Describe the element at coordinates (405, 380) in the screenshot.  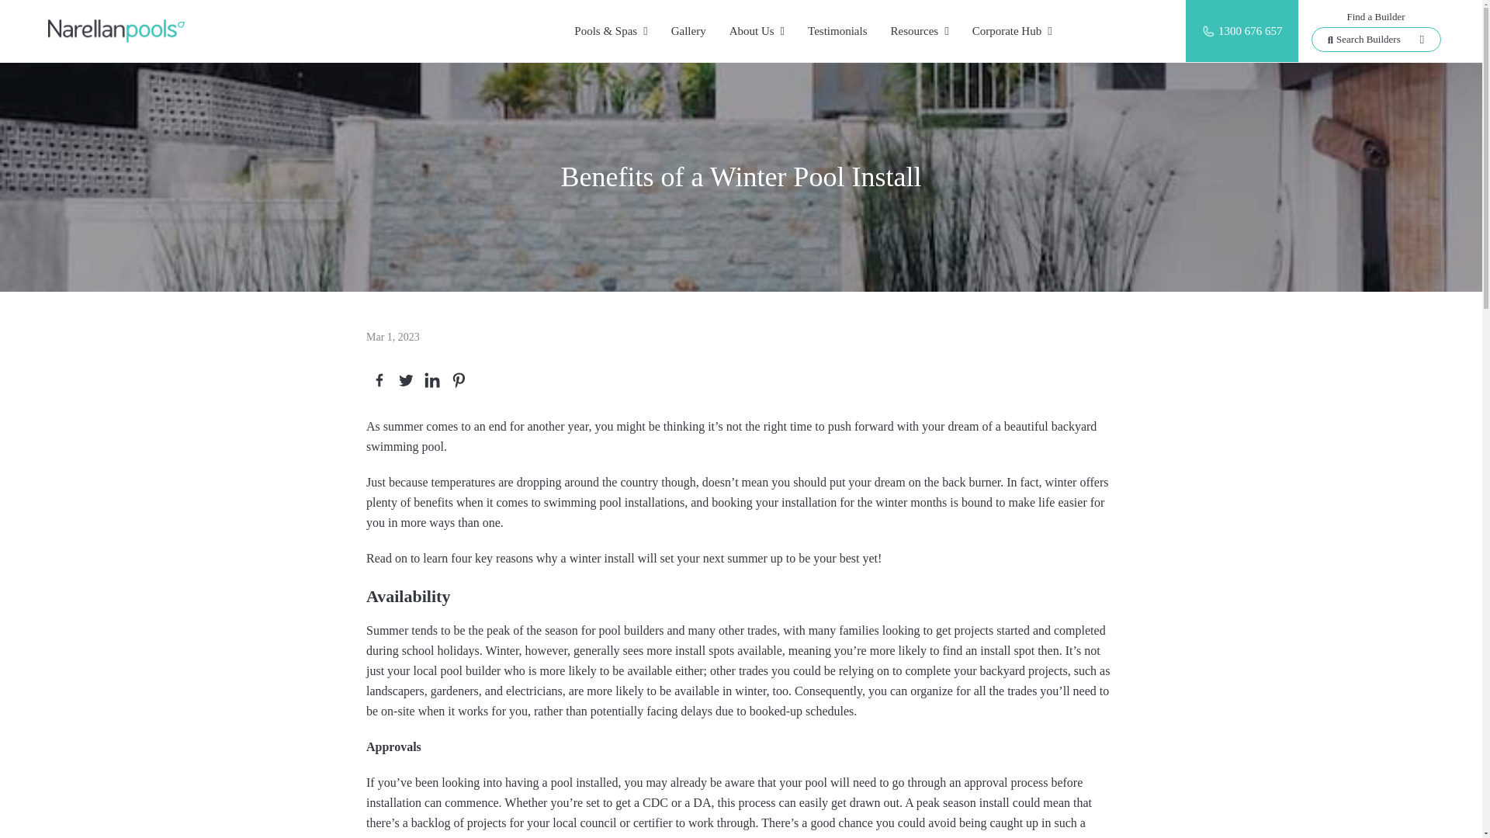
I see `Twitter` at that location.